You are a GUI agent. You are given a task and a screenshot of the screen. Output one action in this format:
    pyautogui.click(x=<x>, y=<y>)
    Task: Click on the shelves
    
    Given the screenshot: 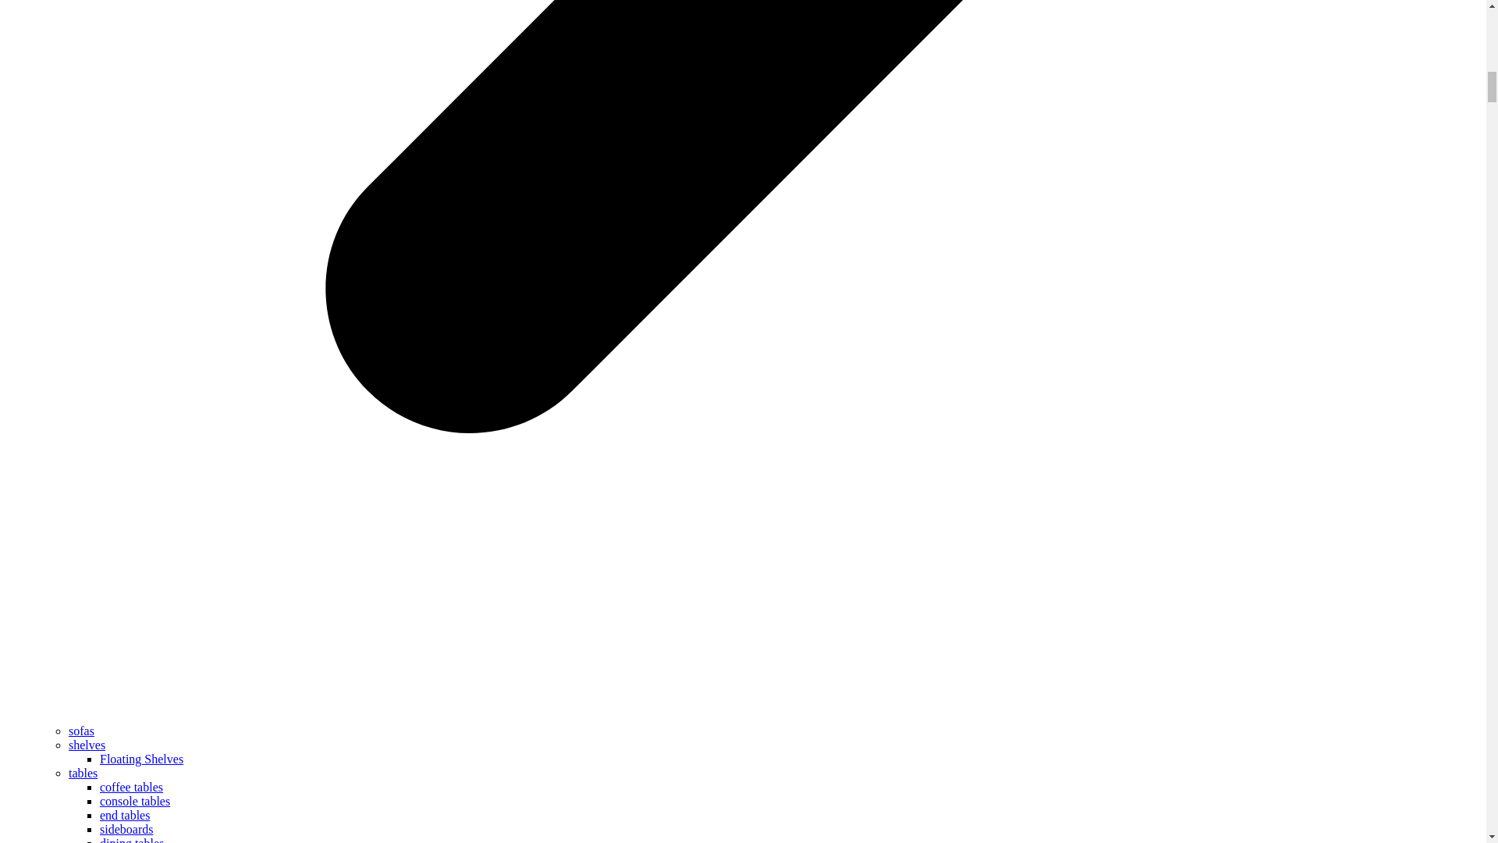 What is the action you would take?
    pyautogui.click(x=87, y=745)
    